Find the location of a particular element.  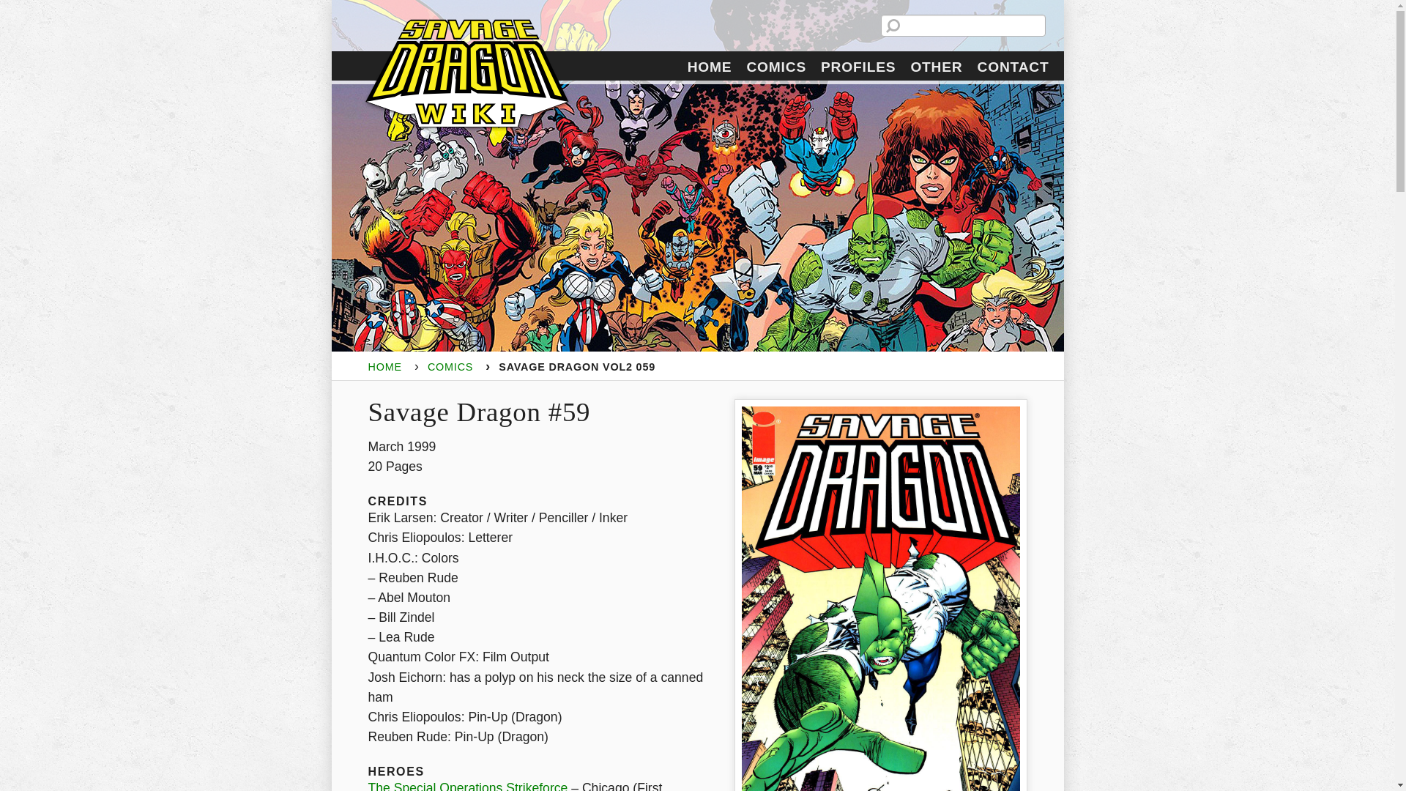

HOME is located at coordinates (384, 366).